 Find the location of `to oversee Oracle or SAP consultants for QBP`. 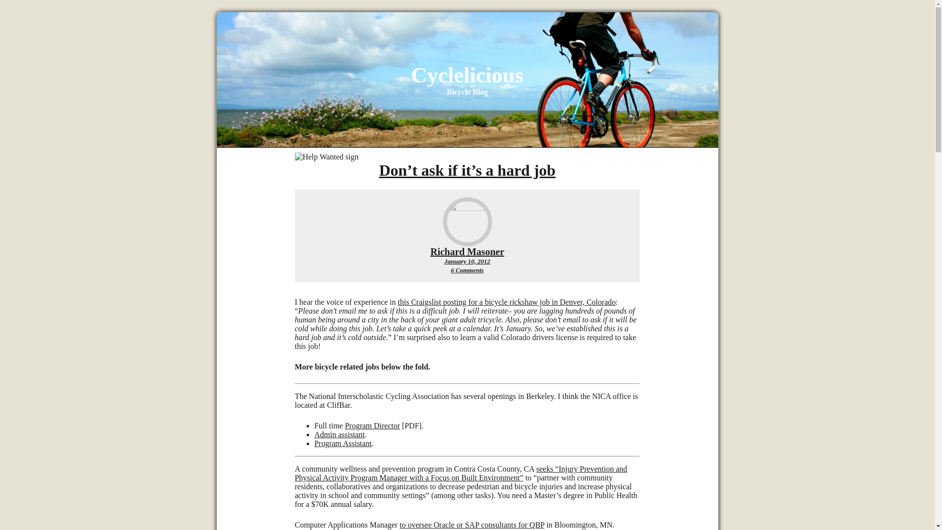

to oversee Oracle or SAP consultants for QBP is located at coordinates (472, 524).